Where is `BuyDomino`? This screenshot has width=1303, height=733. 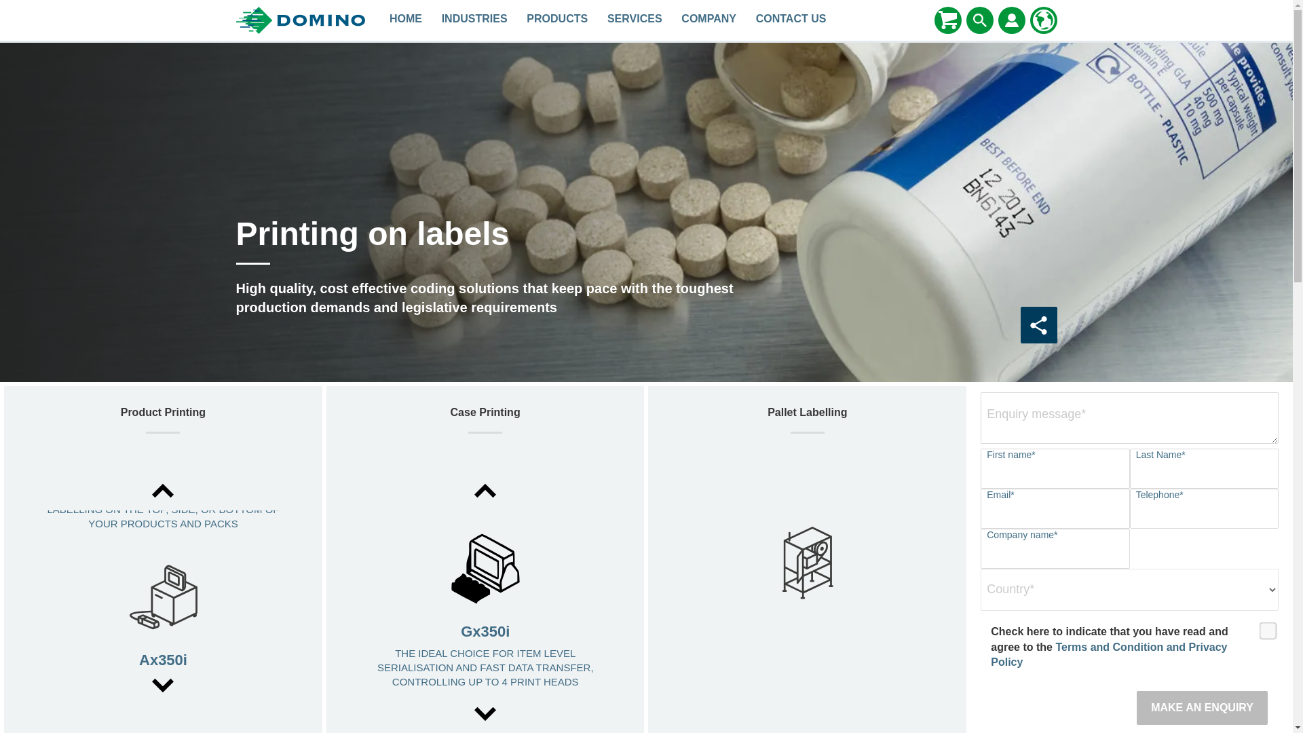 BuyDomino is located at coordinates (947, 20).